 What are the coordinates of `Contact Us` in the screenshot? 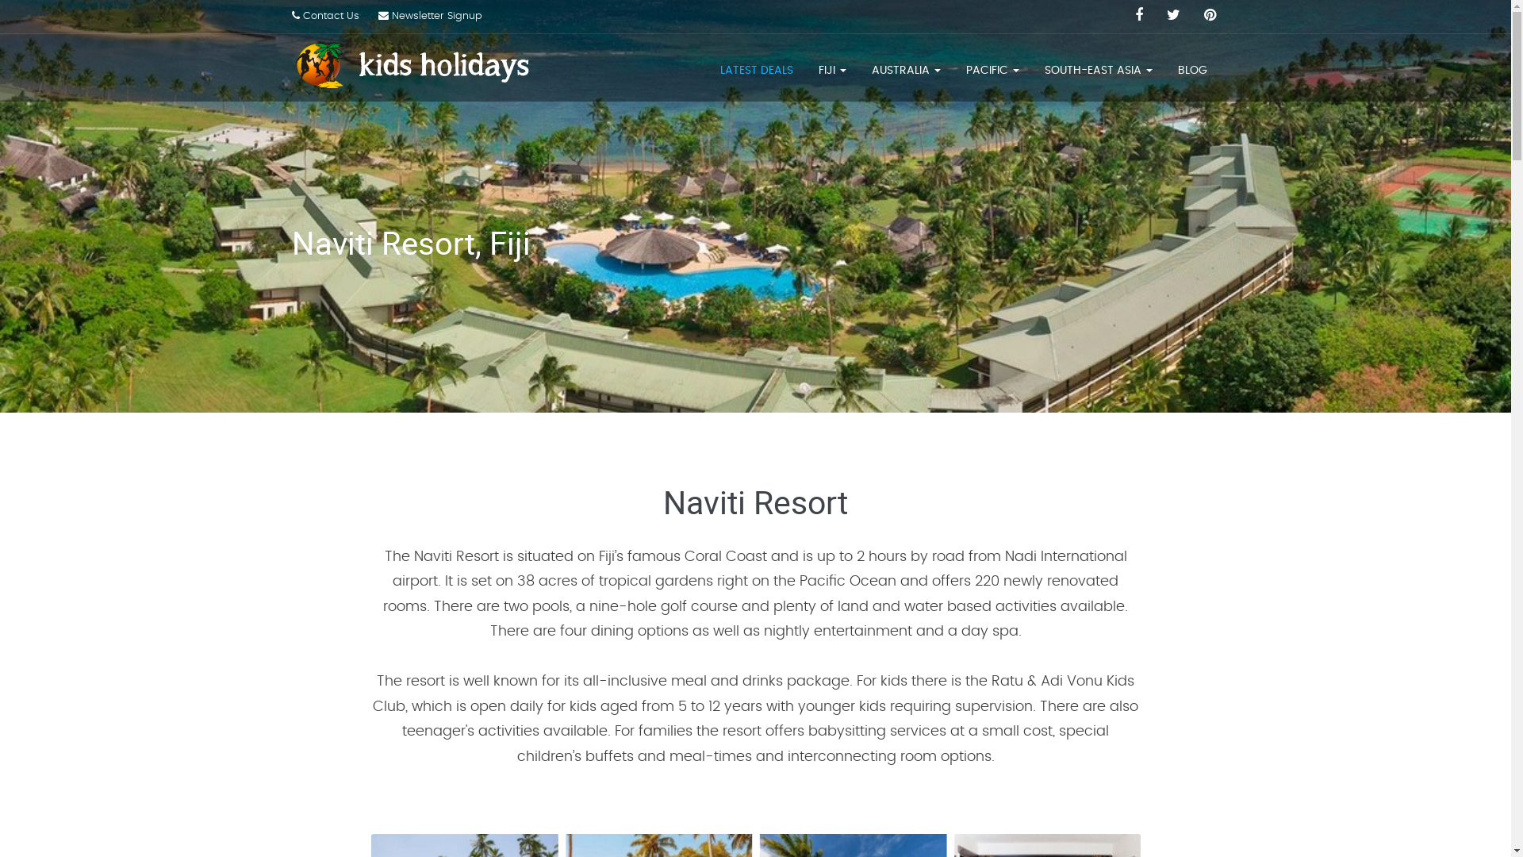 It's located at (325, 16).